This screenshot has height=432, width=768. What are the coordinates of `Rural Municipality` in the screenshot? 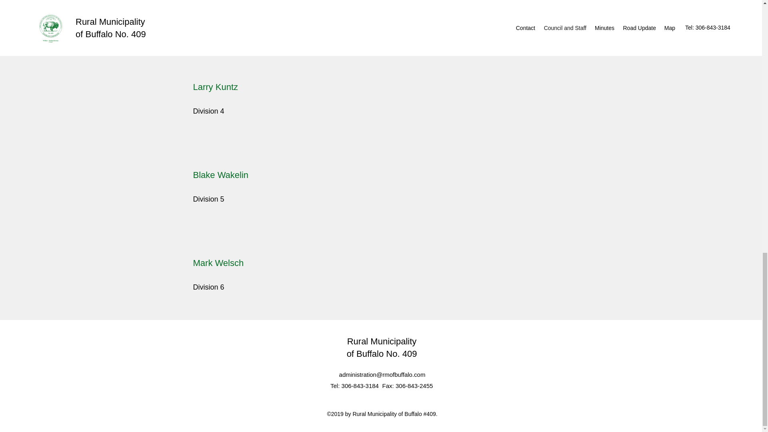 It's located at (382, 342).